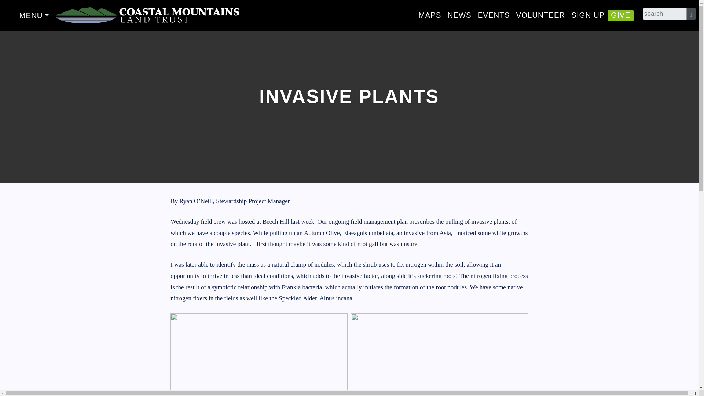  Describe the element at coordinates (621, 15) in the screenshot. I see `GIVE` at that location.